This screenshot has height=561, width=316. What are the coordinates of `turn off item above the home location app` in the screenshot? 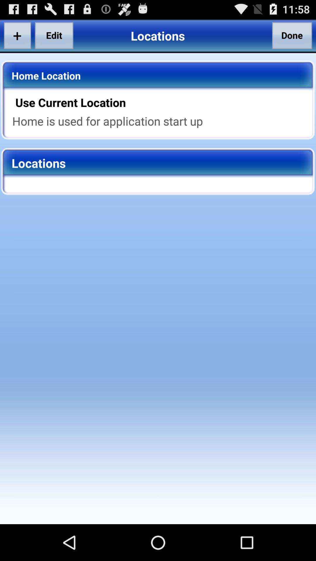 It's located at (17, 35).